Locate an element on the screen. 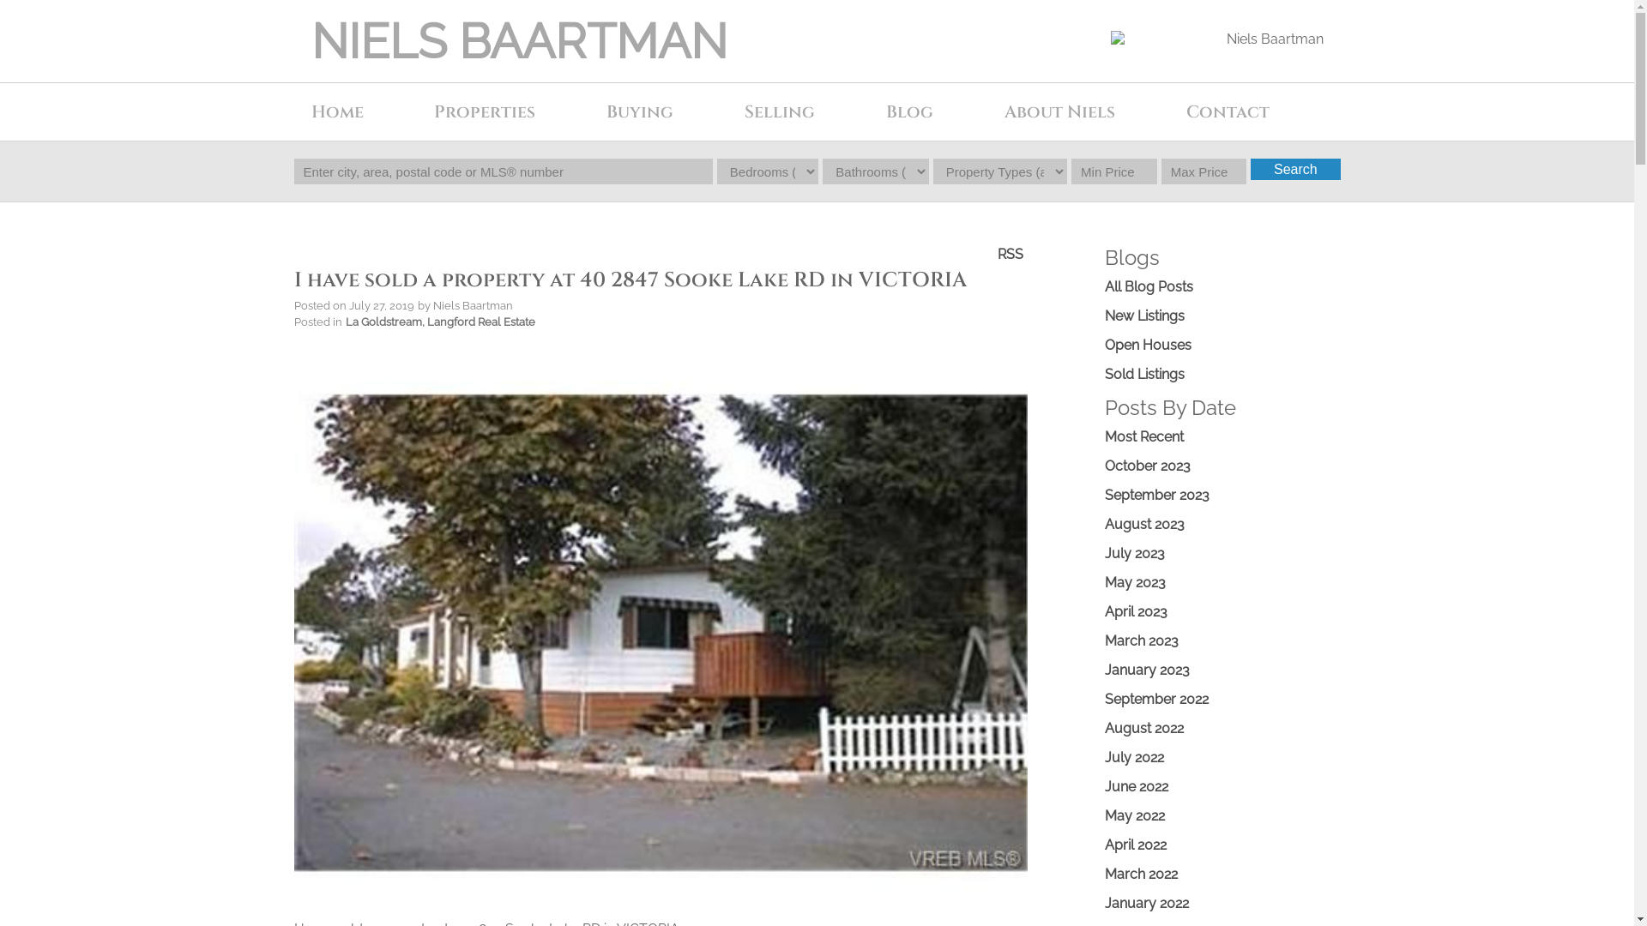 Image resolution: width=1647 pixels, height=926 pixels. Open Houses is located at coordinates (1148, 345).